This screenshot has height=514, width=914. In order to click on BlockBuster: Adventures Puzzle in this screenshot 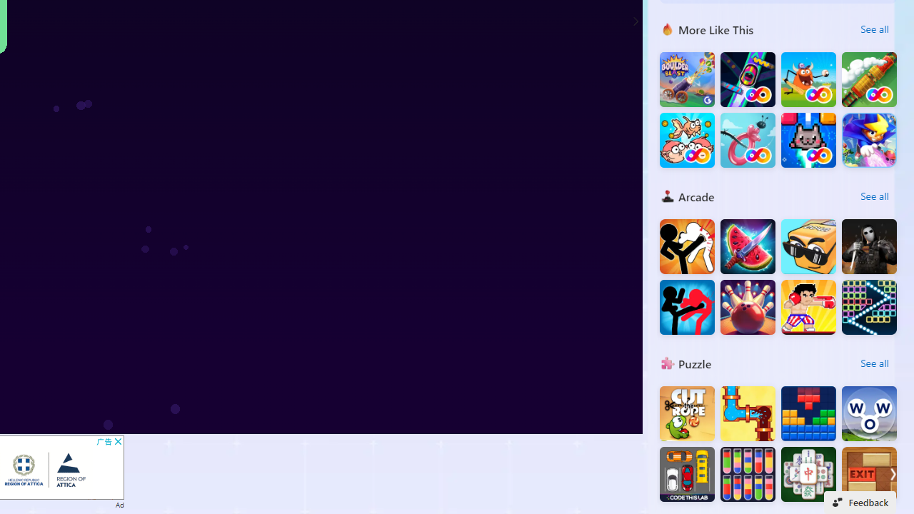, I will do `click(808, 414)`.